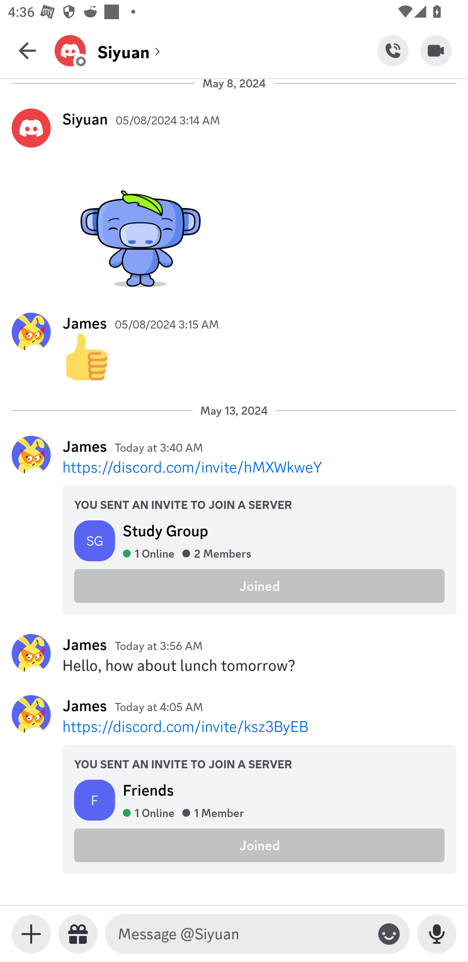  I want to click on James, so click(84, 323).